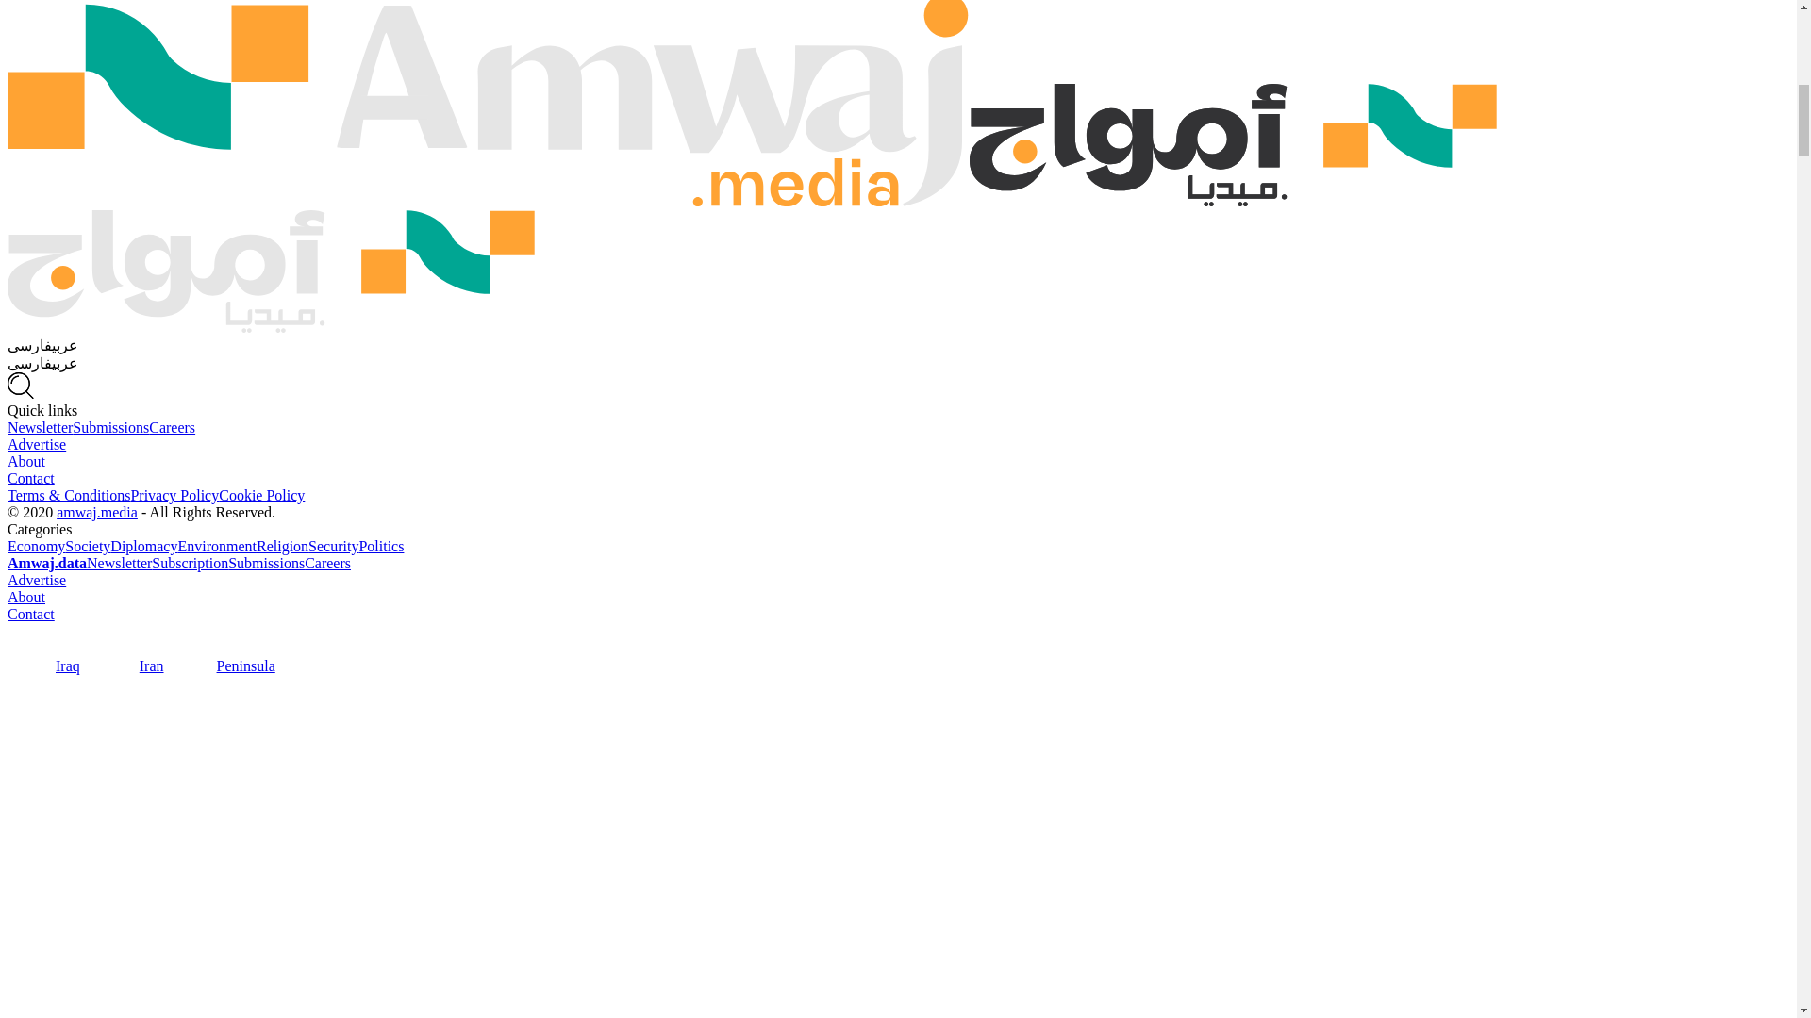 The height and width of the screenshot is (1018, 1811). Describe the element at coordinates (143, 546) in the screenshot. I see `Diplomacy` at that location.